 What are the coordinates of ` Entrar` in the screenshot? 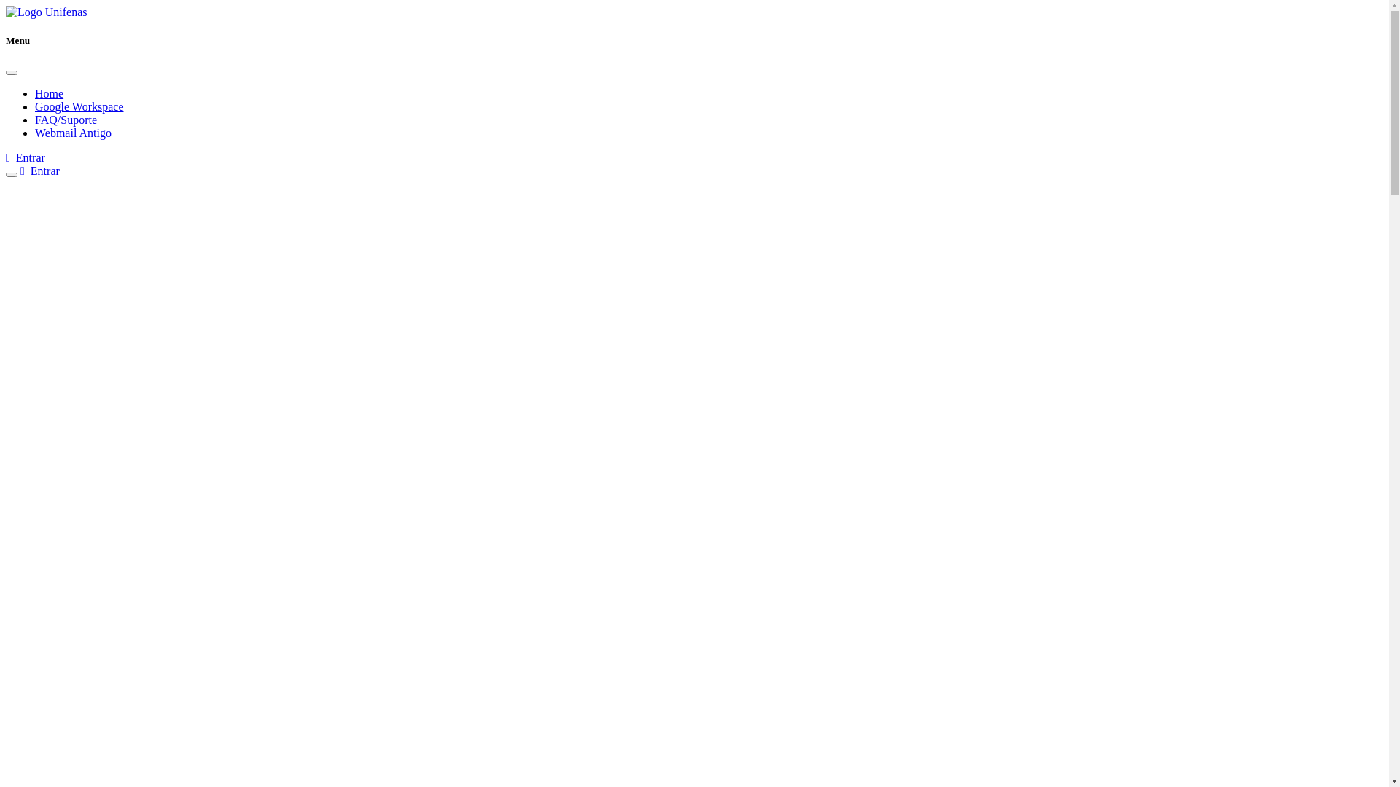 It's located at (26, 157).